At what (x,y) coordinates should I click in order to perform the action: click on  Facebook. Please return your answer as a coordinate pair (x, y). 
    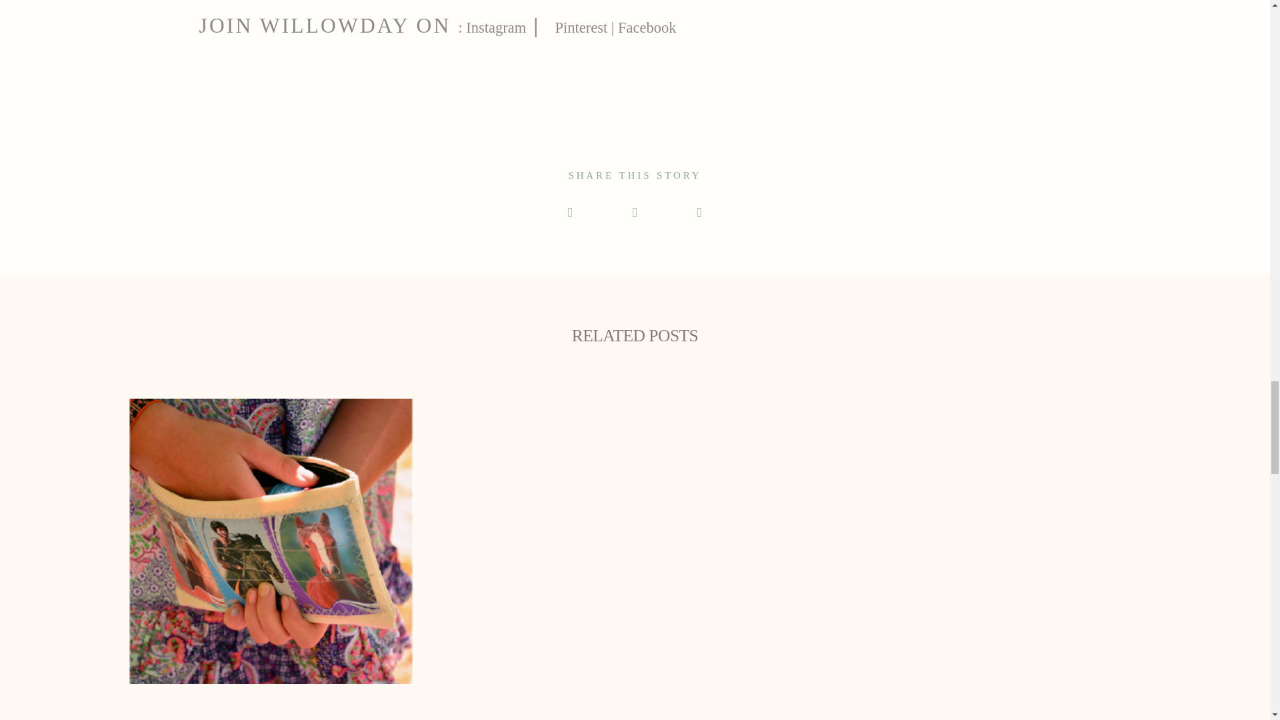
    Looking at the image, I should click on (645, 28).